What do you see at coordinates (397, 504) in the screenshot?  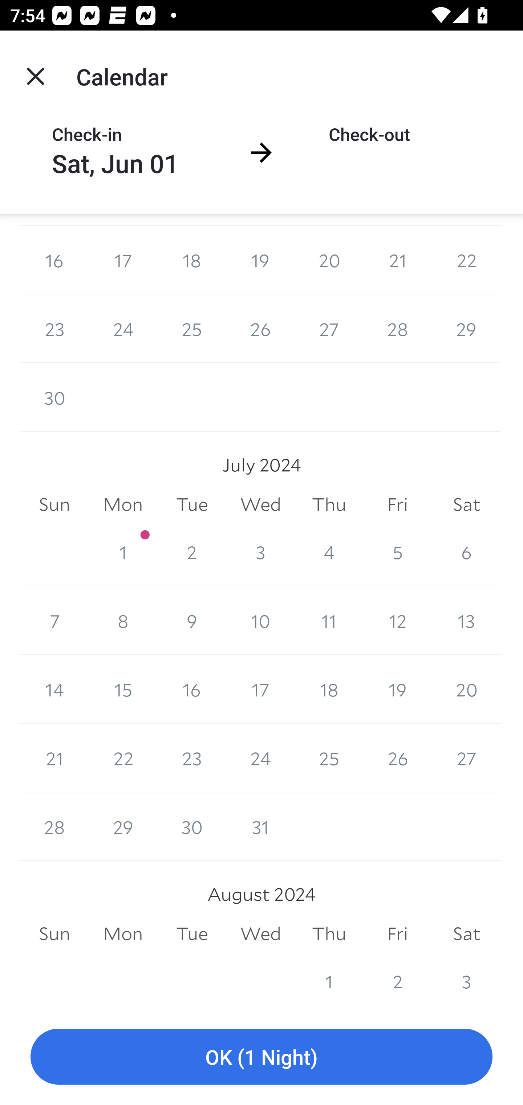 I see `Fri` at bounding box center [397, 504].